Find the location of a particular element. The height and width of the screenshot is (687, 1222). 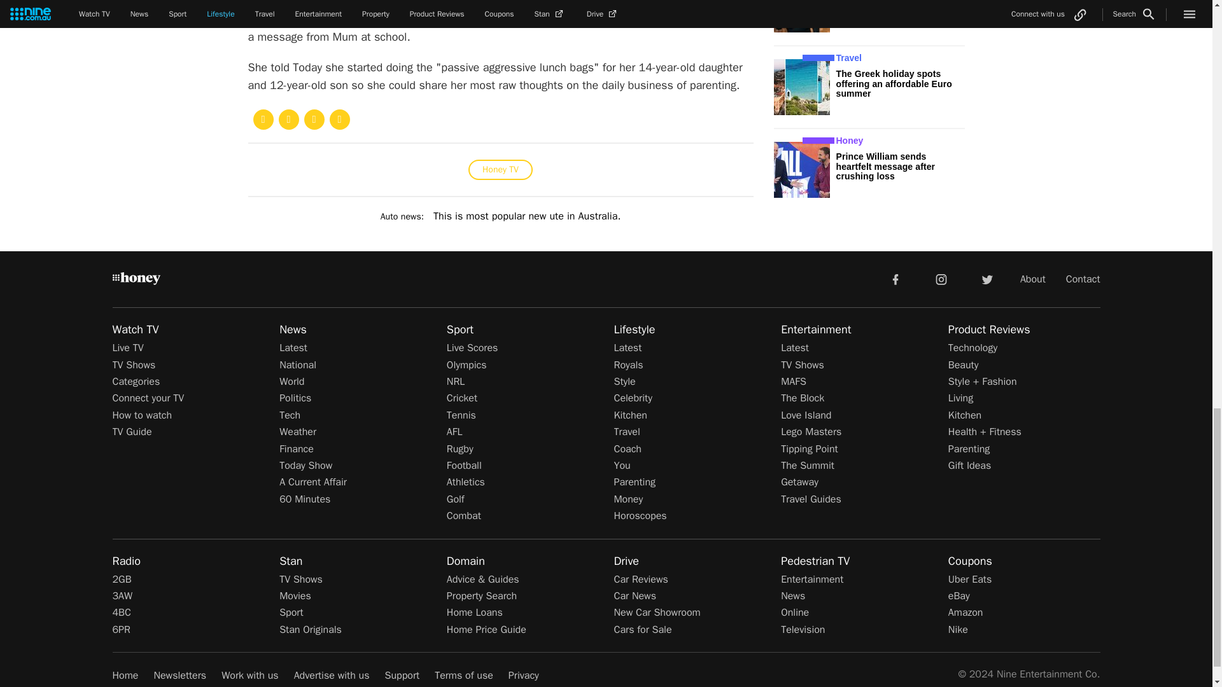

instagram is located at coordinates (941, 278).